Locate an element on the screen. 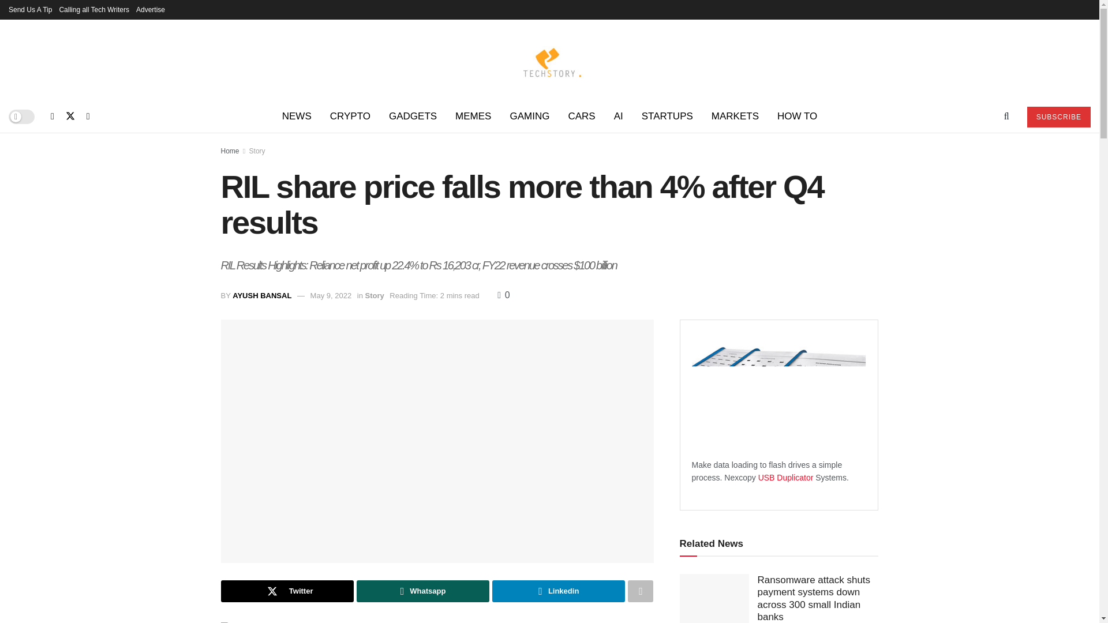 The height and width of the screenshot is (623, 1108). CARS is located at coordinates (581, 117).